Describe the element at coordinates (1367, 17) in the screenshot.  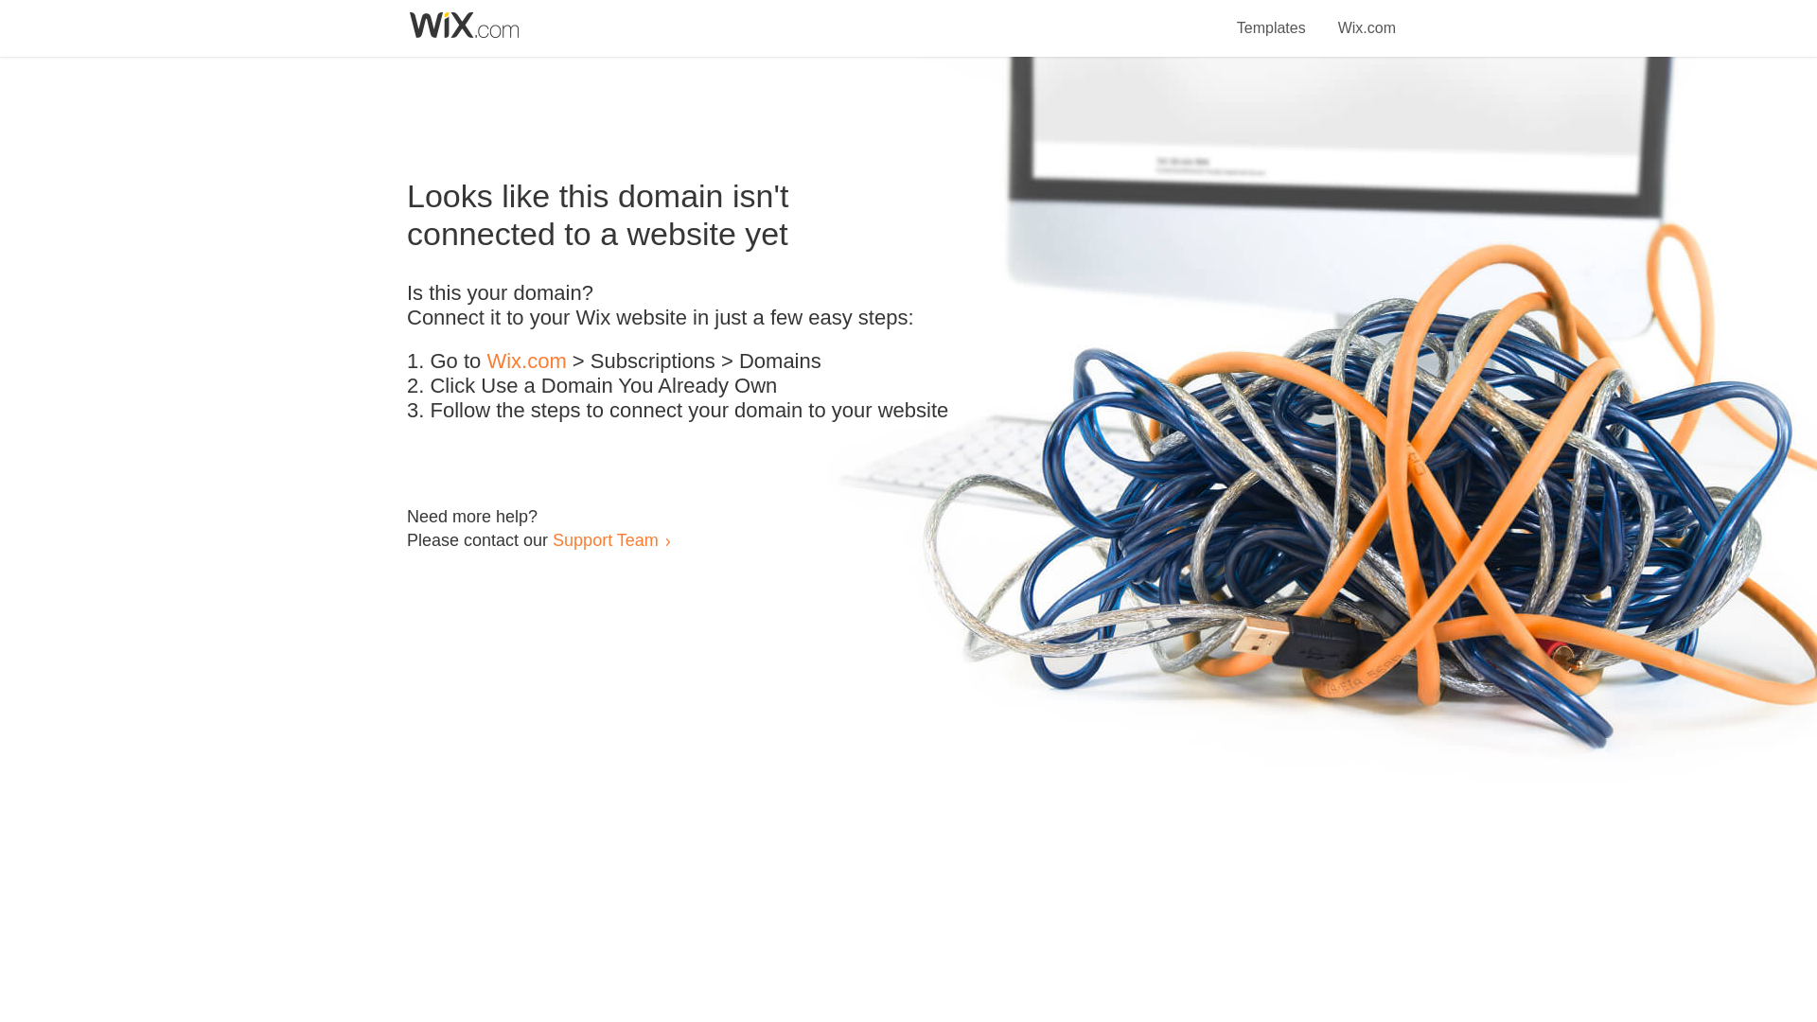
I see `Wix.com` at that location.